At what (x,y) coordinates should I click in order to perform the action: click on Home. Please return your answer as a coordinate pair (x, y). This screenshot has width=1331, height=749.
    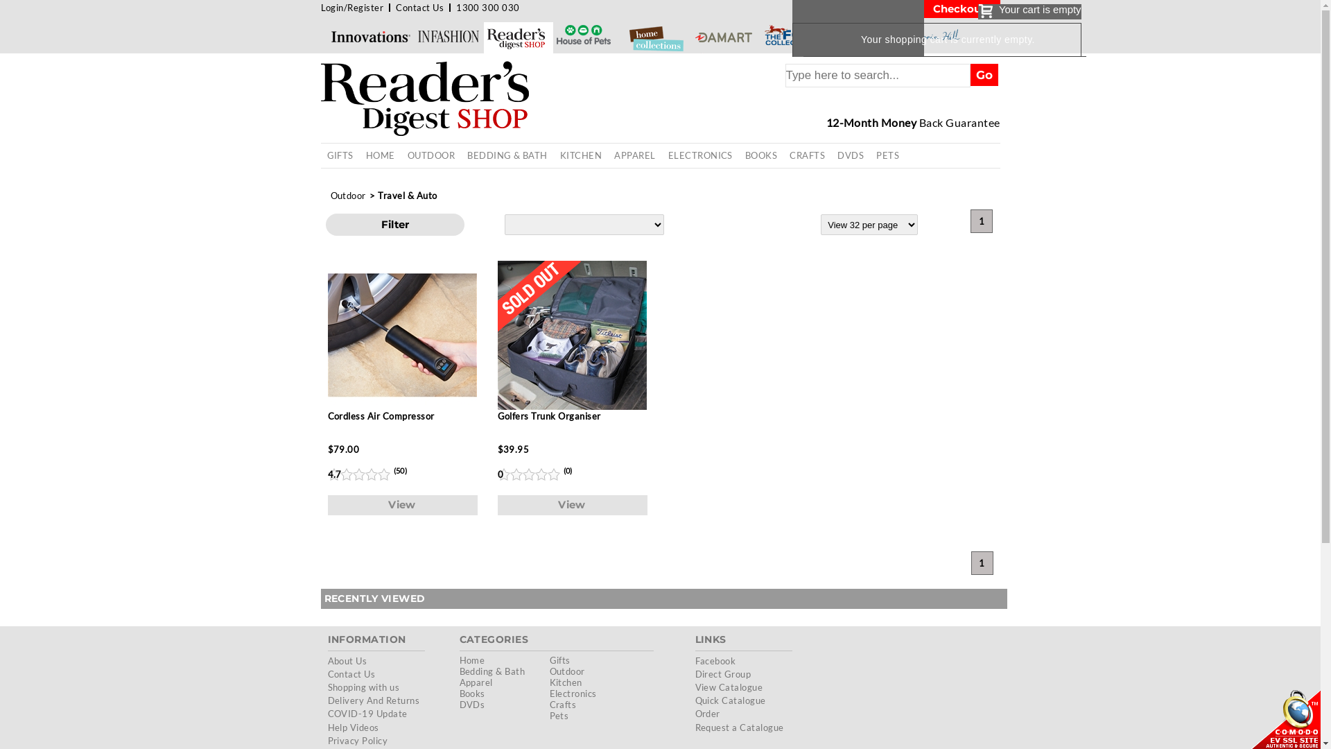
    Looking at the image, I should click on (471, 660).